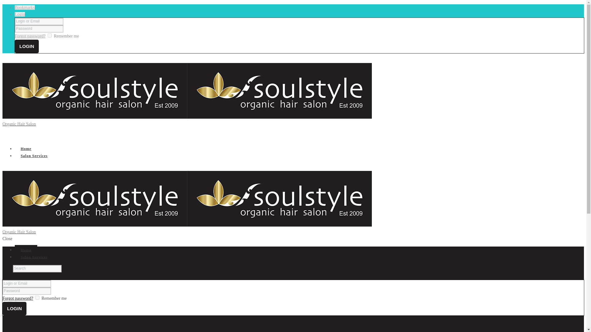 The height and width of the screenshot is (332, 591). What do you see at coordinates (7, 270) in the screenshot?
I see `Start search` at bounding box center [7, 270].